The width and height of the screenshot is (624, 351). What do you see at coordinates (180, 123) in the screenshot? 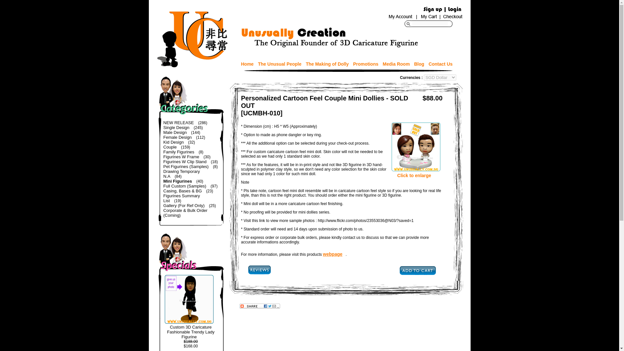
I see `NEW RELEASE` at bounding box center [180, 123].